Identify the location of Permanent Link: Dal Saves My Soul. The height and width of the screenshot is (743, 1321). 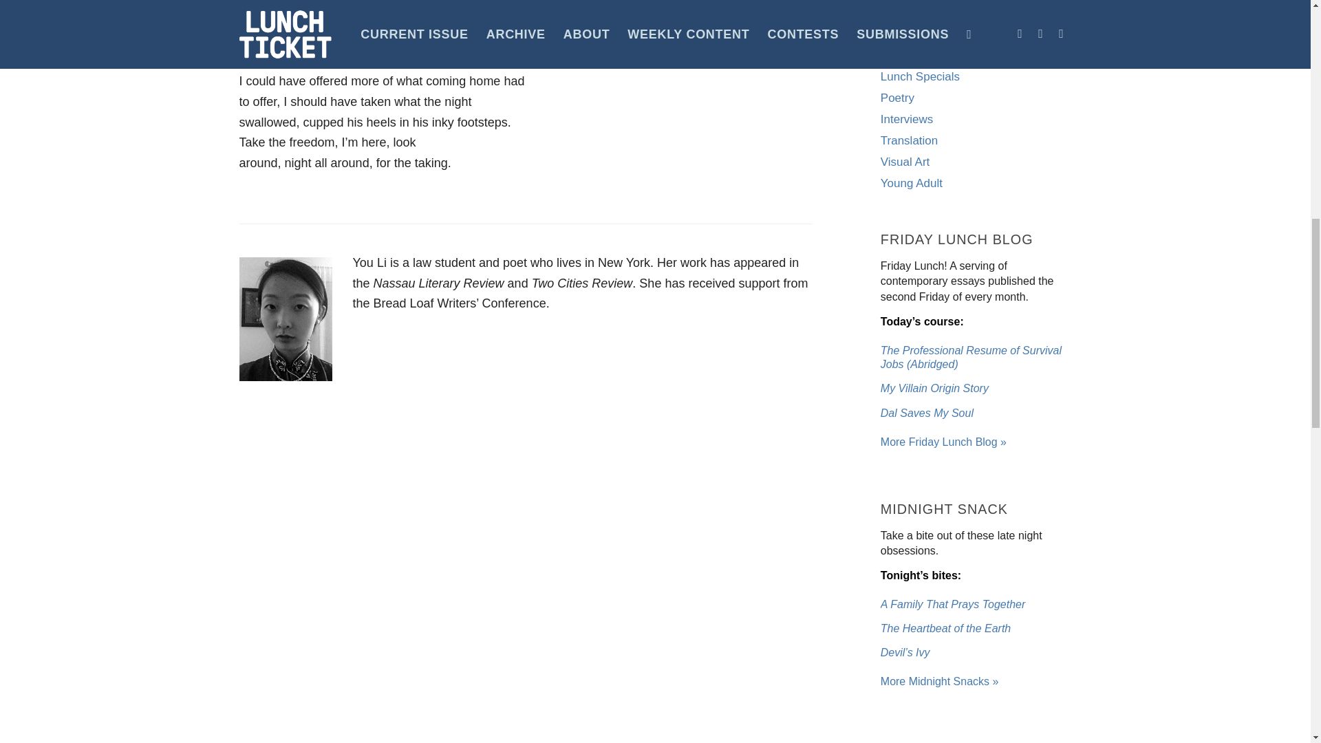
(927, 413).